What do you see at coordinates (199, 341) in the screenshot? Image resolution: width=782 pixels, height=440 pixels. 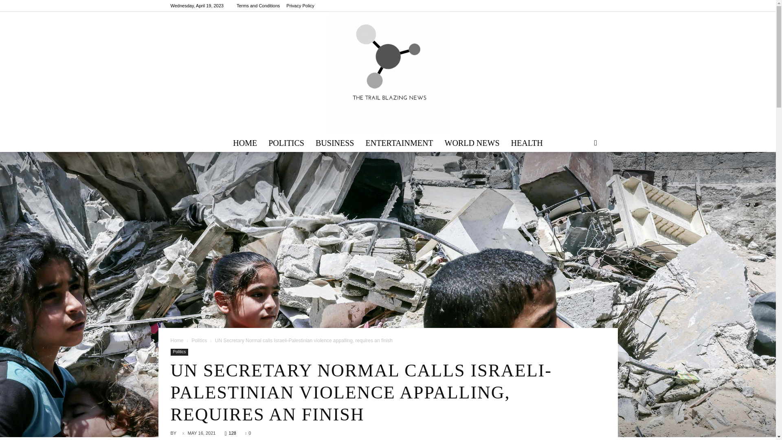 I see `View all posts in Politics` at bounding box center [199, 341].